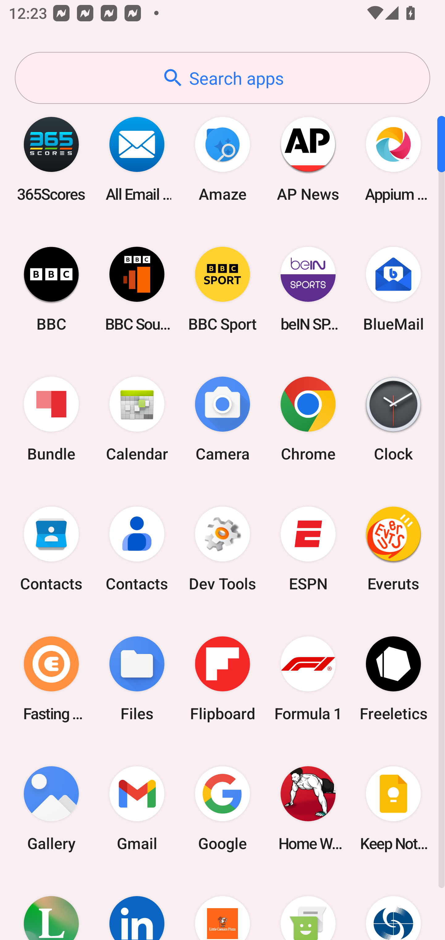  Describe the element at coordinates (393, 159) in the screenshot. I see `Appium Settings` at that location.